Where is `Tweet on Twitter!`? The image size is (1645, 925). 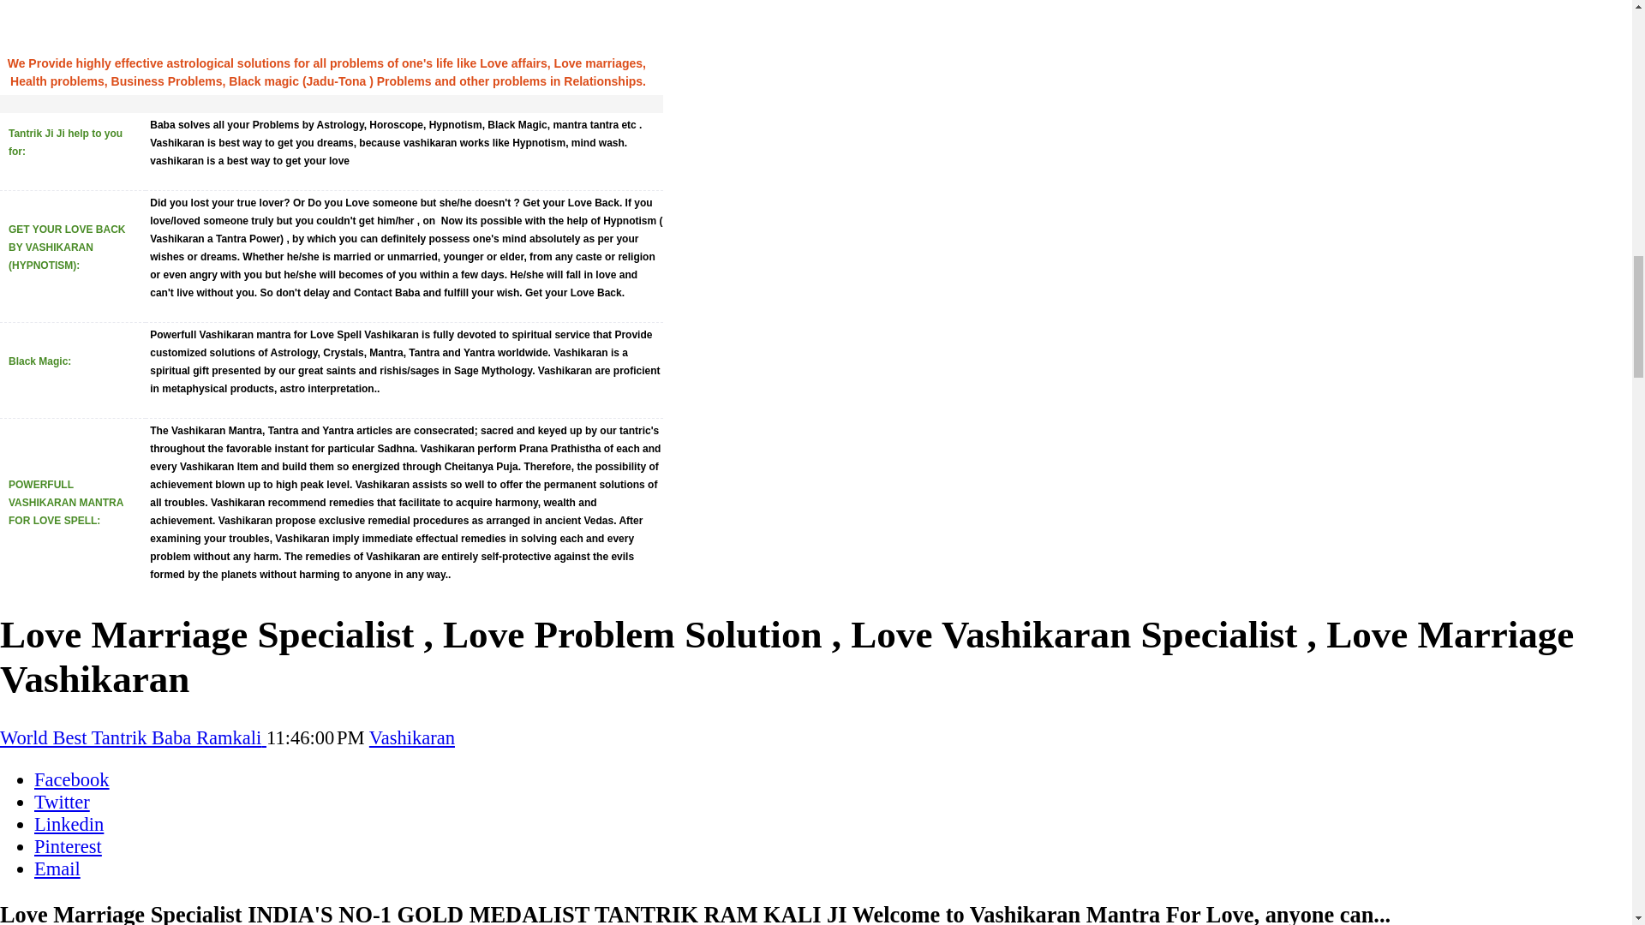 Tweet on Twitter! is located at coordinates (62, 802).